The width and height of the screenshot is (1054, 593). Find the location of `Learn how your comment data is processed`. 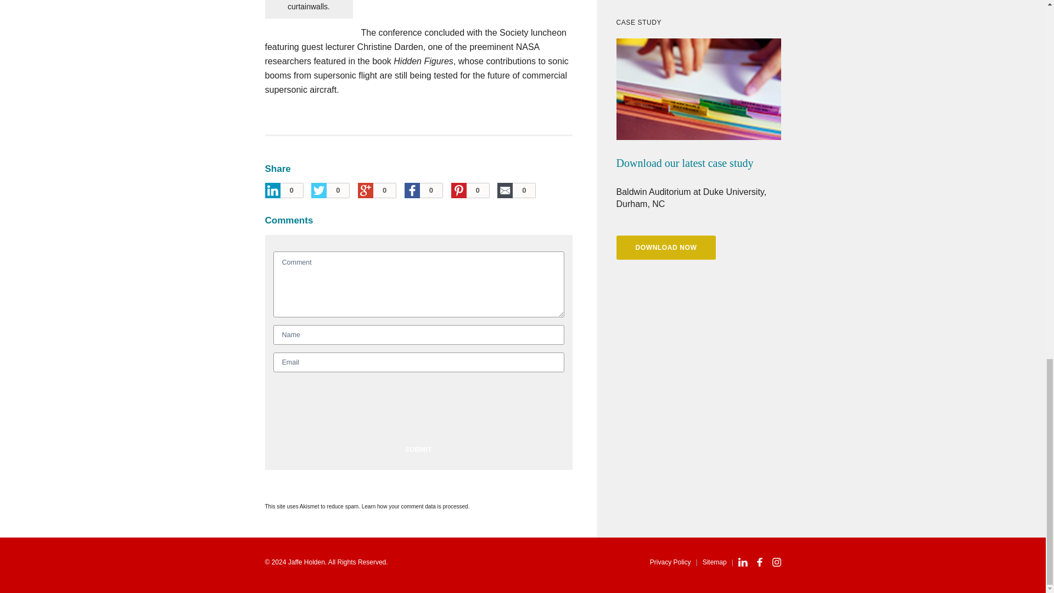

Learn how your comment data is processed is located at coordinates (414, 506).